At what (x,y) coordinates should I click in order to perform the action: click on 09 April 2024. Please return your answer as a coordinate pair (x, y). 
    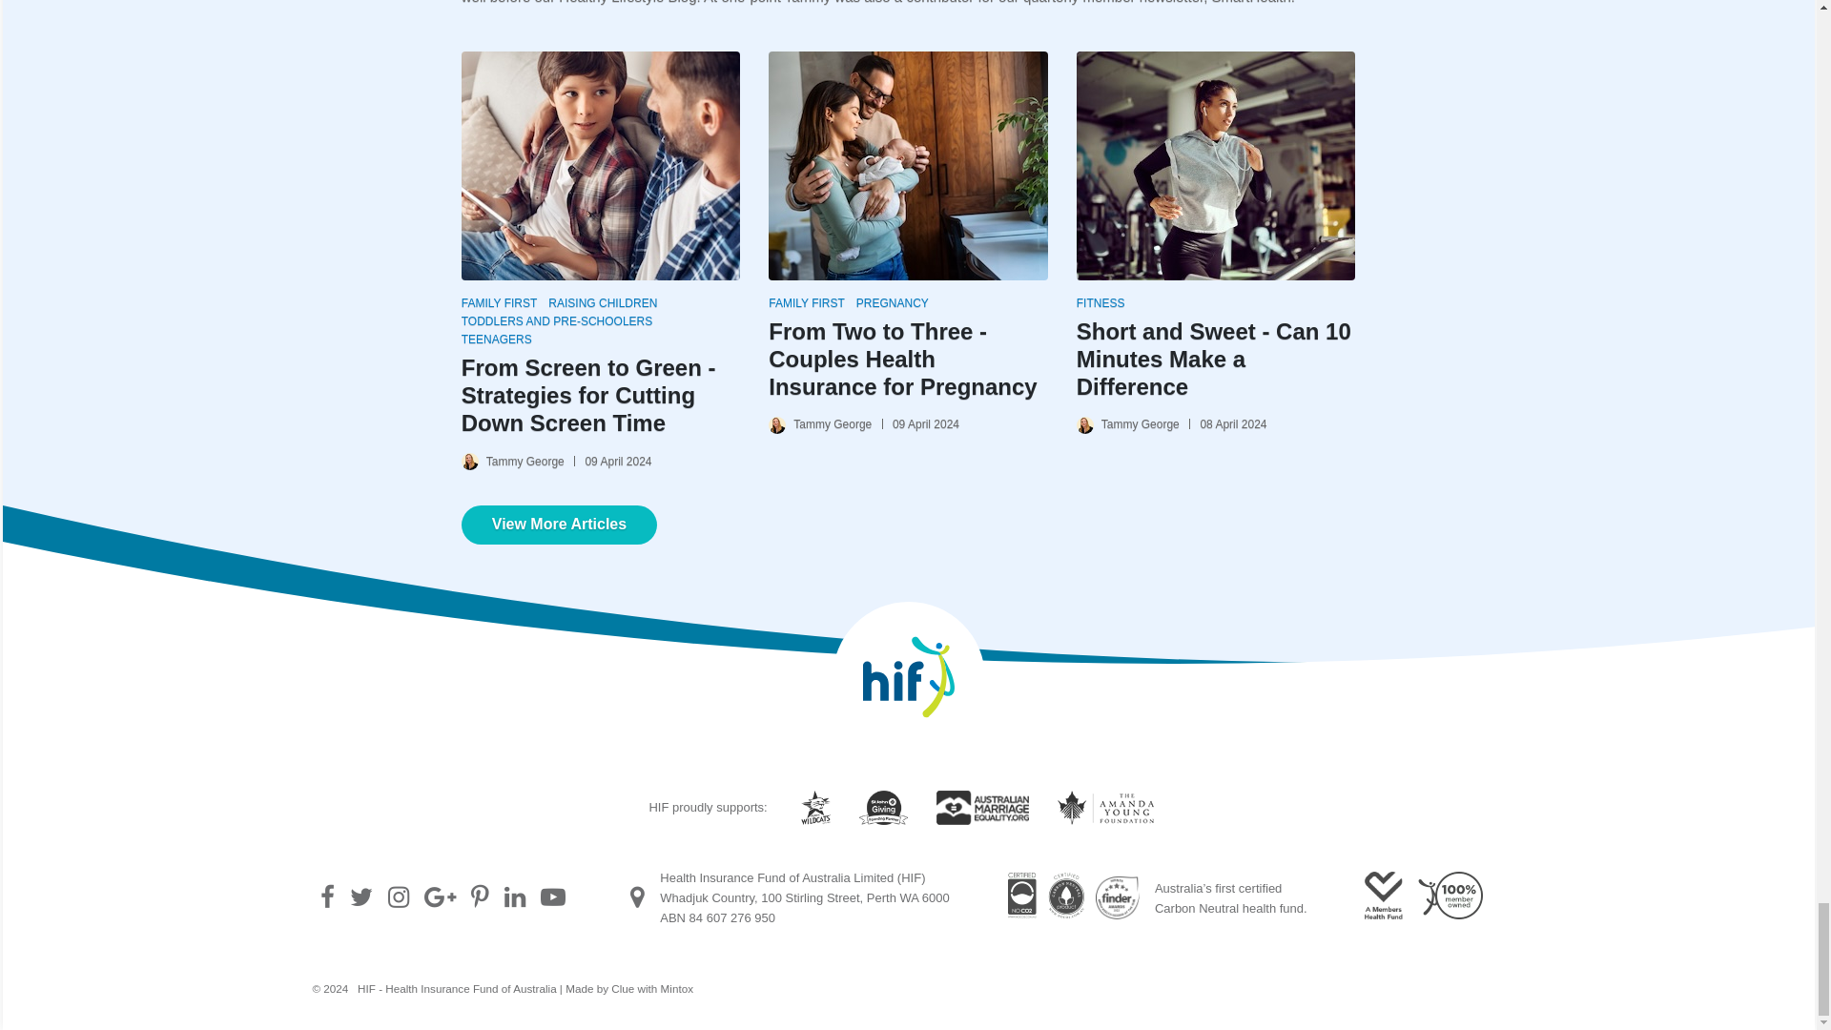
    Looking at the image, I should click on (612, 462).